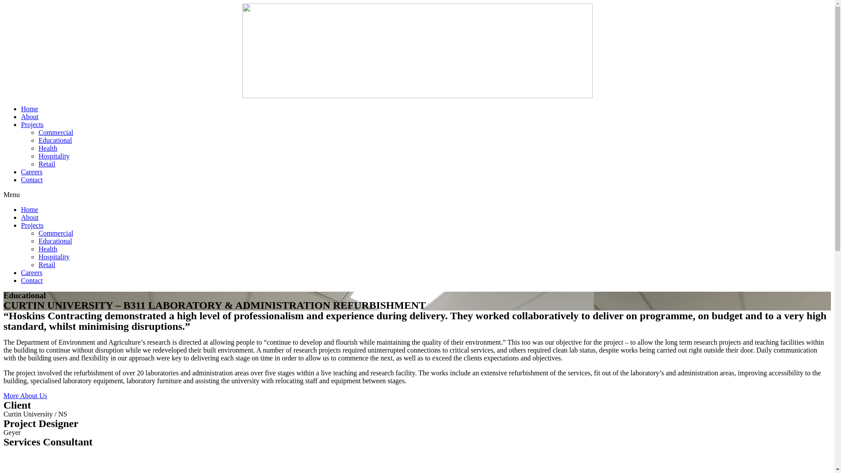 The height and width of the screenshot is (473, 841). What do you see at coordinates (30, 109) in the screenshot?
I see `Home` at bounding box center [30, 109].